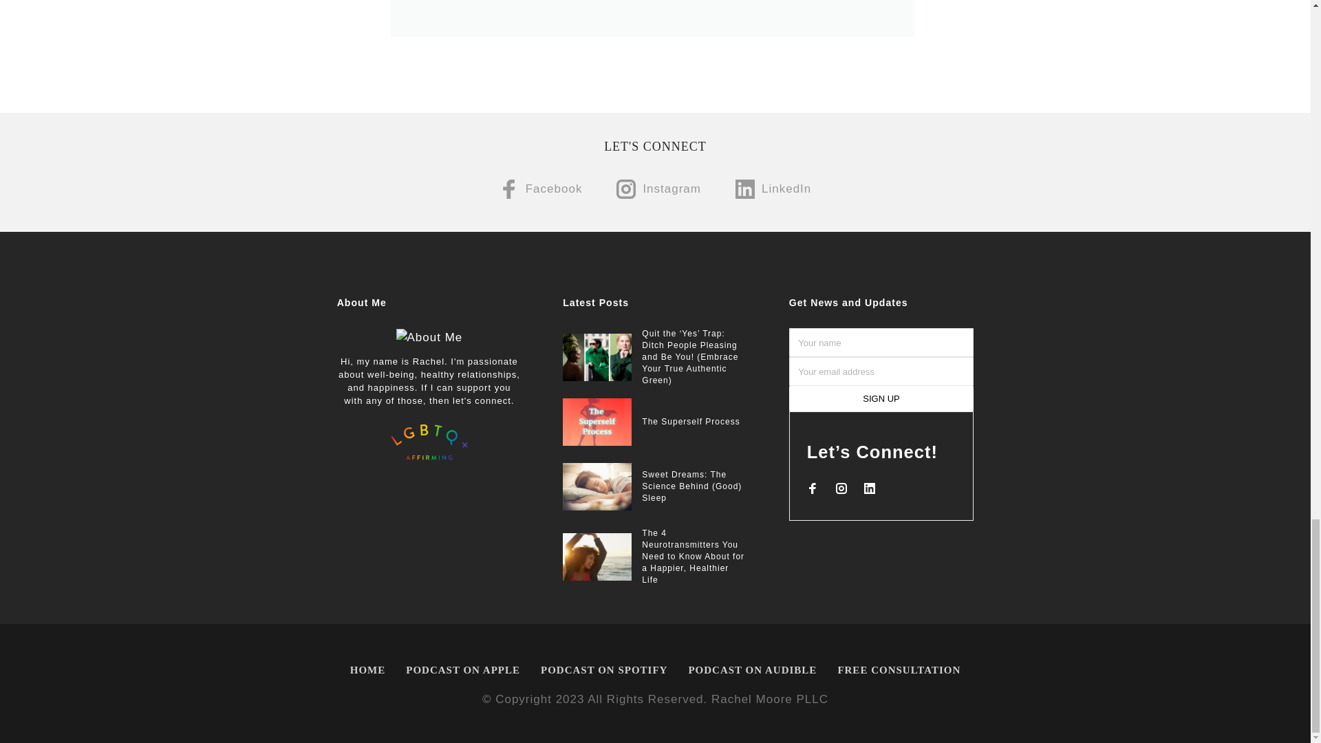 This screenshot has height=743, width=1321. I want to click on FREE CONSULTATION, so click(899, 670).